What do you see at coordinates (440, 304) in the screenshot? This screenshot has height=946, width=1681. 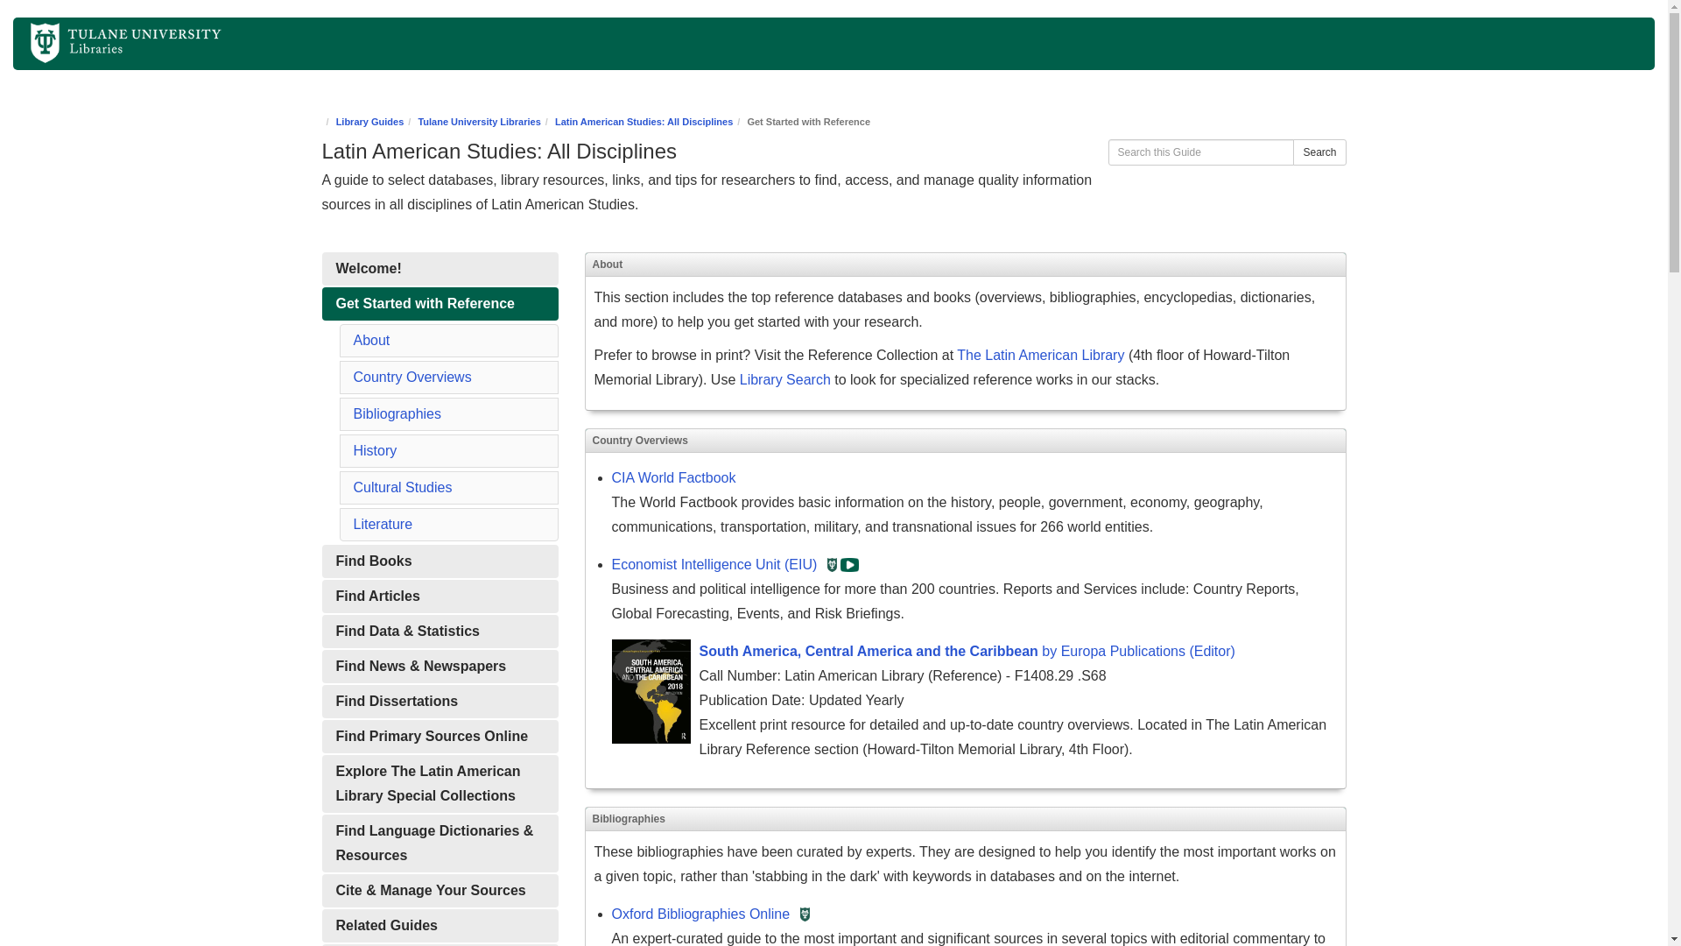 I see `Get Started with Reference` at bounding box center [440, 304].